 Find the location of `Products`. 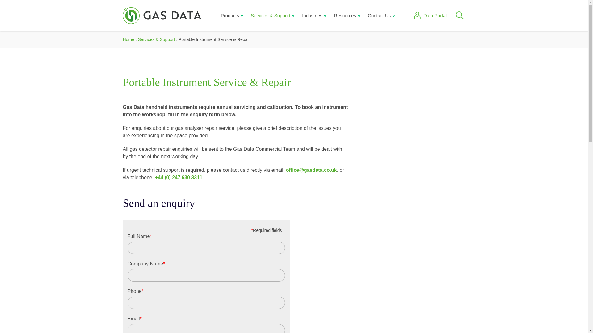

Products is located at coordinates (232, 15).